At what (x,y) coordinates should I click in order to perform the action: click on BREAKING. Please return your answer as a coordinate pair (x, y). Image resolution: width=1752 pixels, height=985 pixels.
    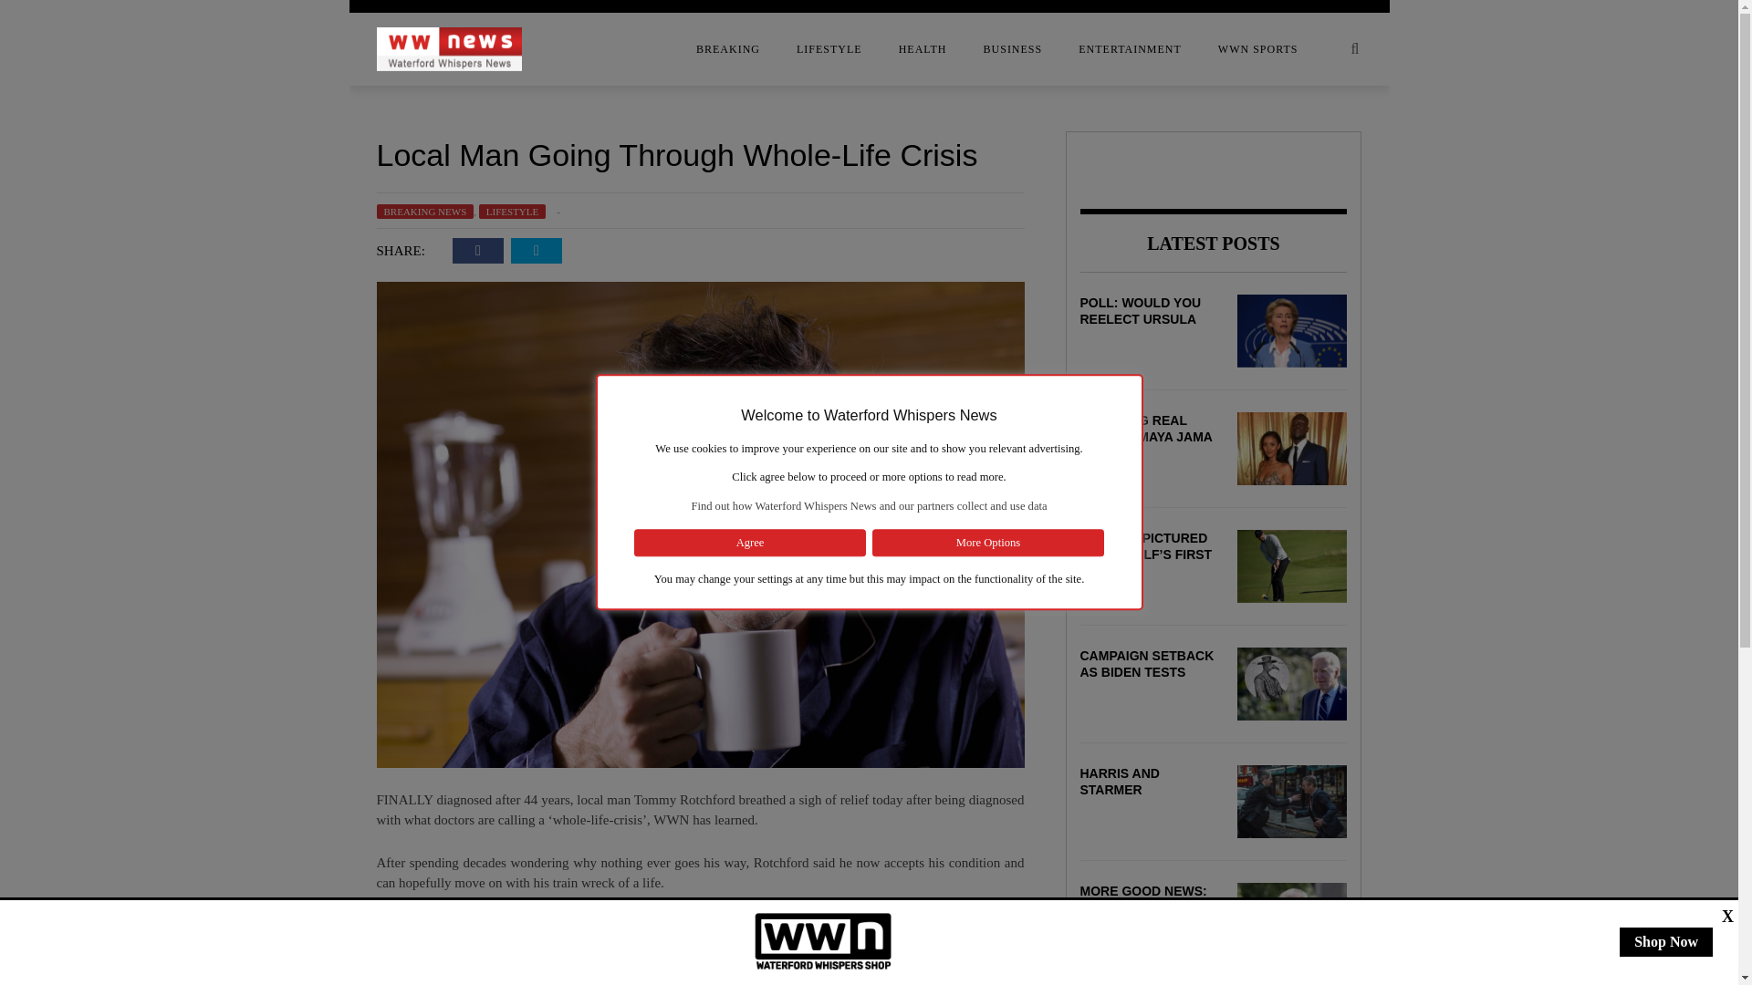
    Looking at the image, I should click on (728, 49).